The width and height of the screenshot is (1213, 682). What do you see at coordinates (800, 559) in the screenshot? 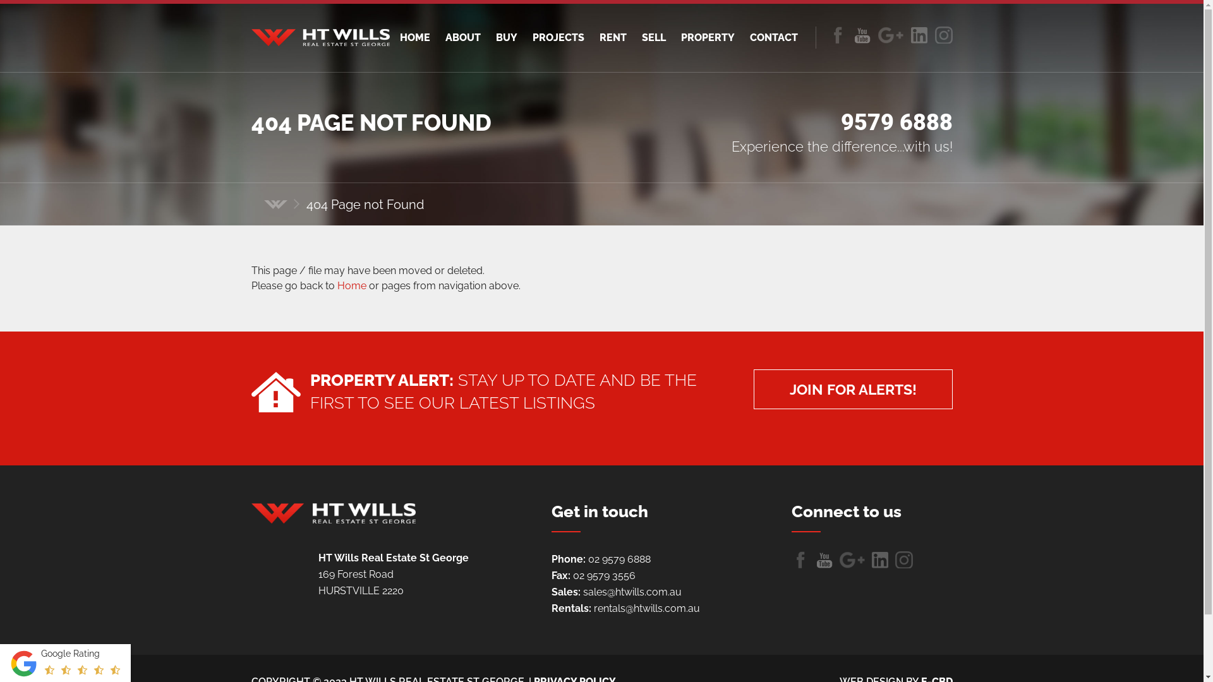
I see `Like us on Facebook` at bounding box center [800, 559].